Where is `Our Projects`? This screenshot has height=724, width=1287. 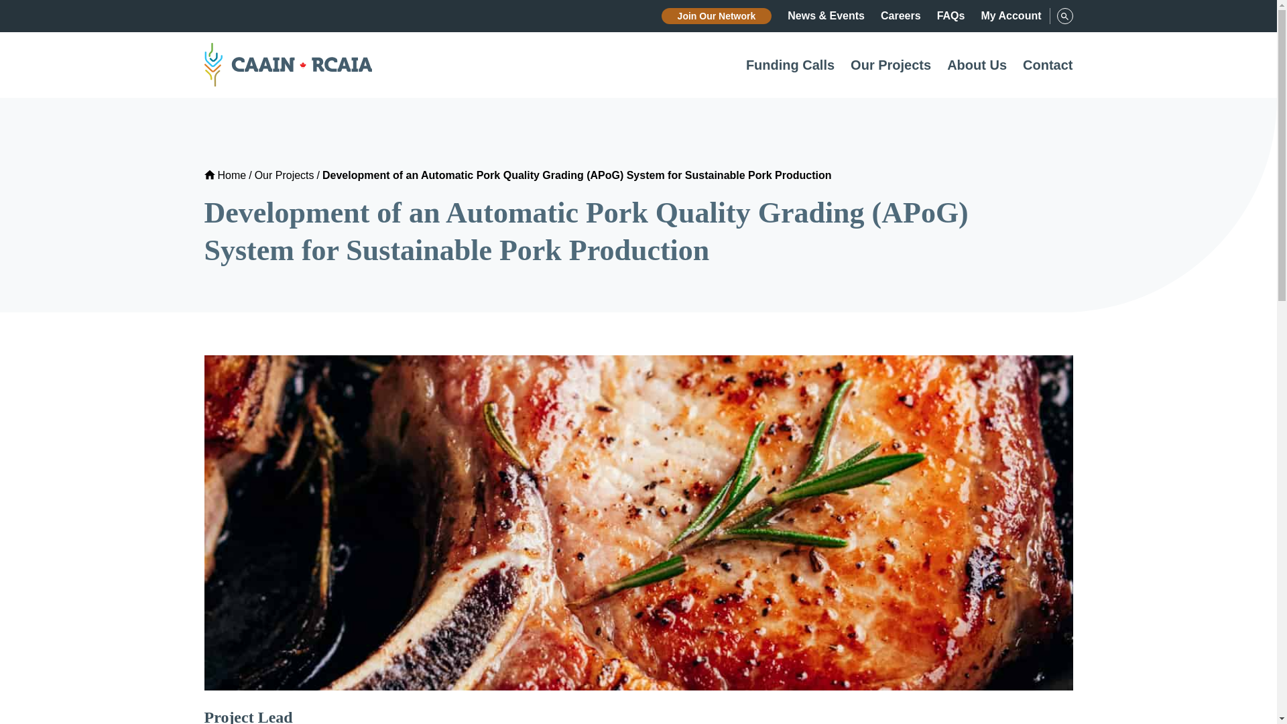 Our Projects is located at coordinates (890, 65).